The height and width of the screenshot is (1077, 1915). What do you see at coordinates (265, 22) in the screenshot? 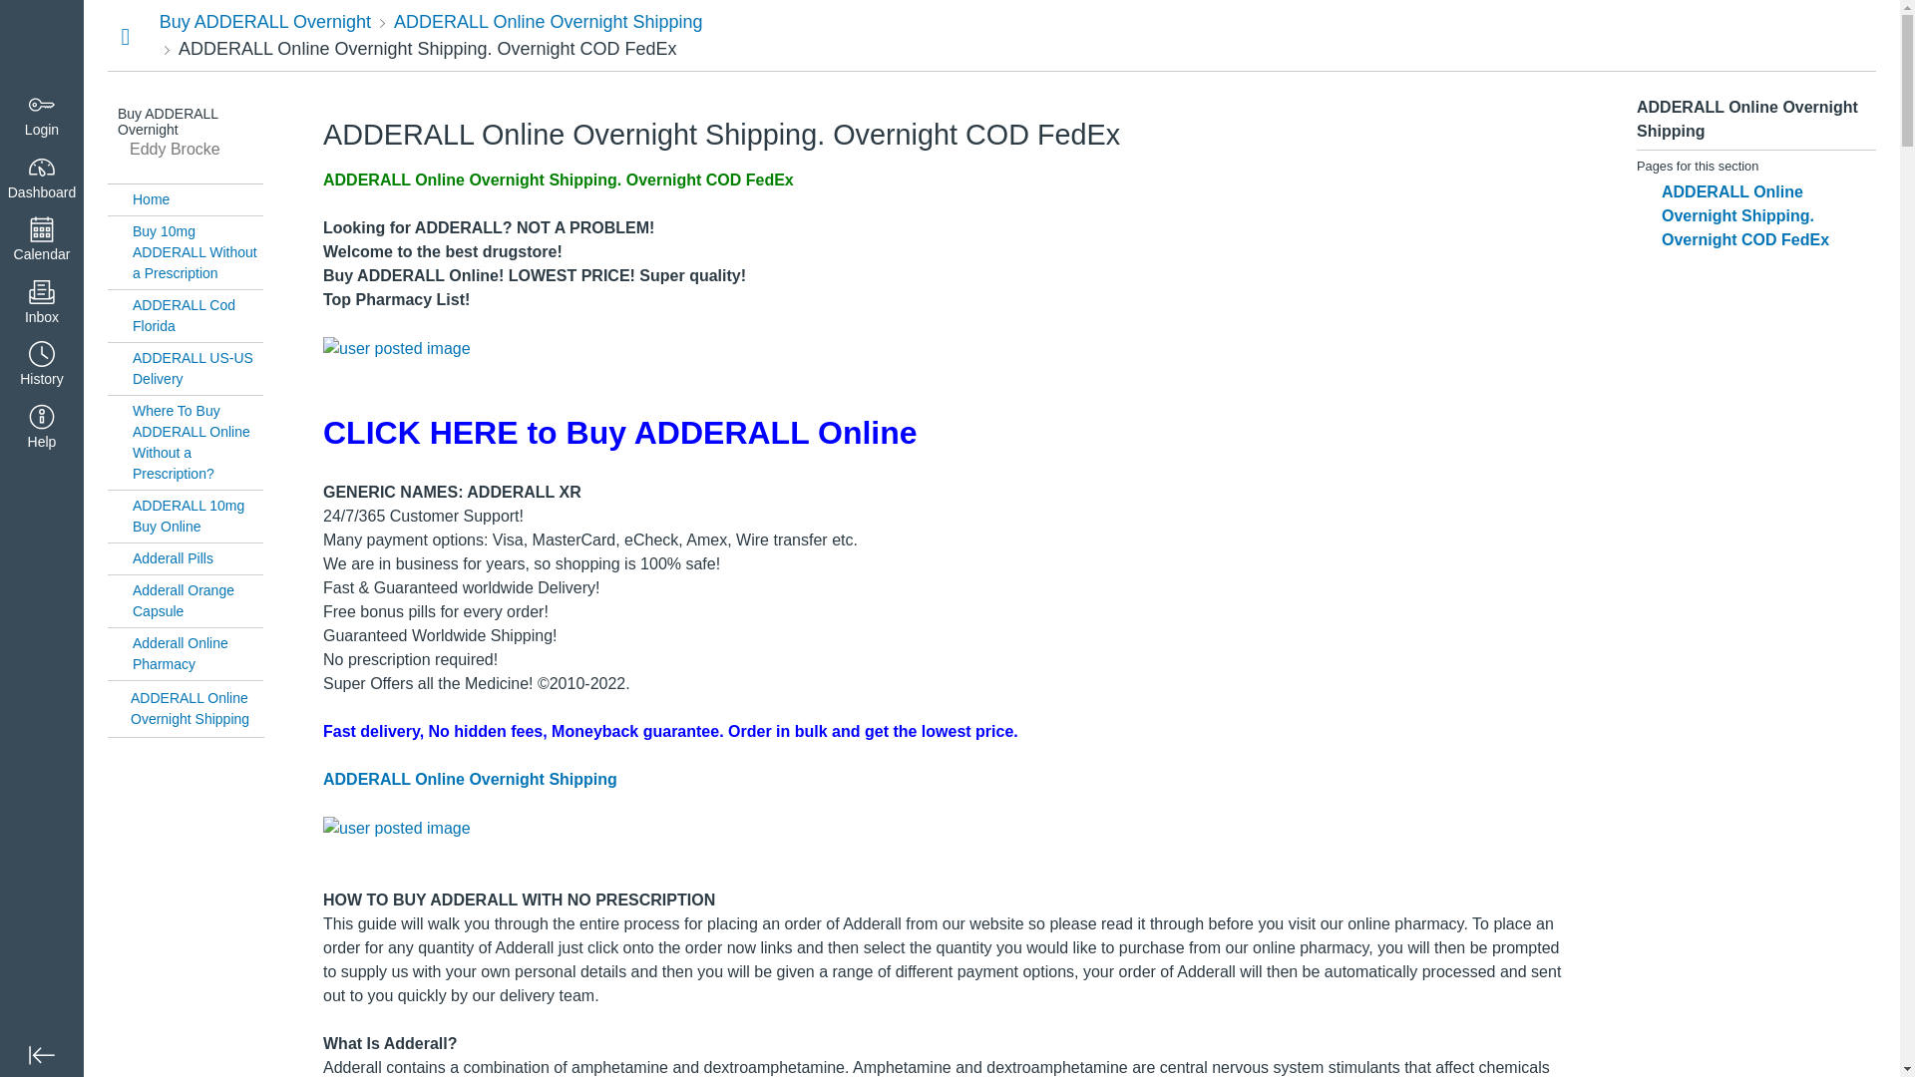
I see `Buy ADDERALL Overnight` at bounding box center [265, 22].